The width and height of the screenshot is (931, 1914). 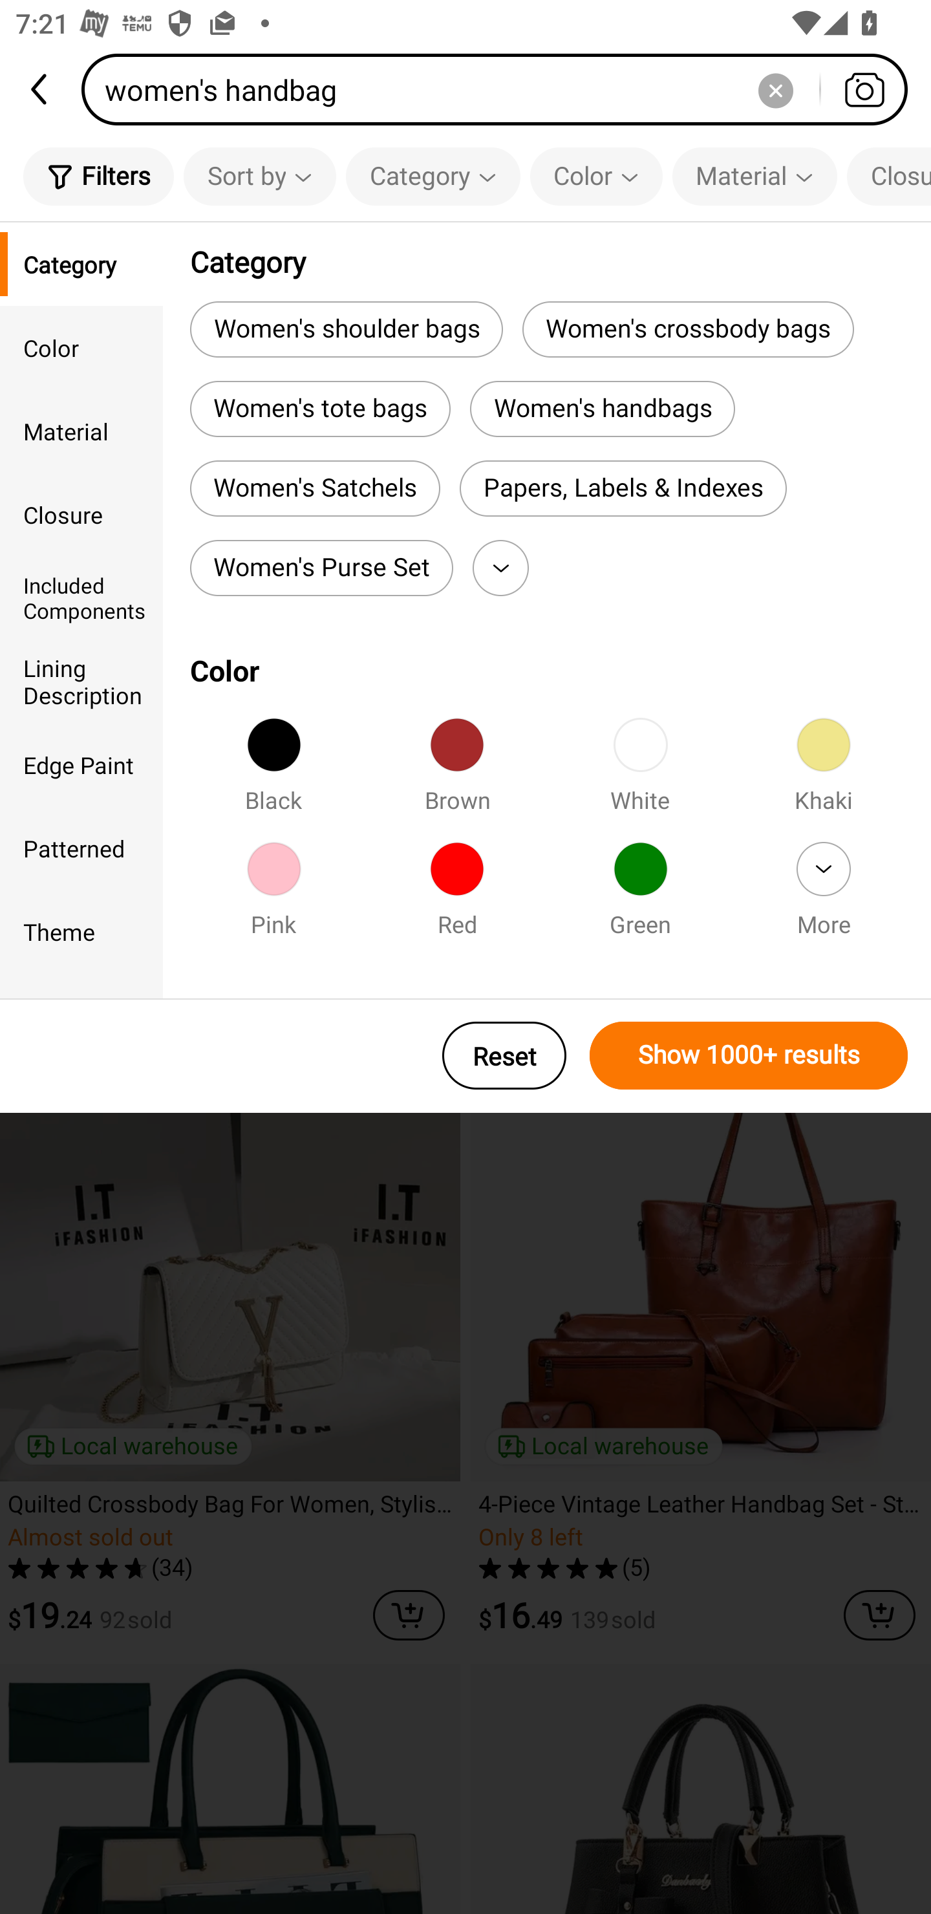 I want to click on More, so click(x=500, y=567).